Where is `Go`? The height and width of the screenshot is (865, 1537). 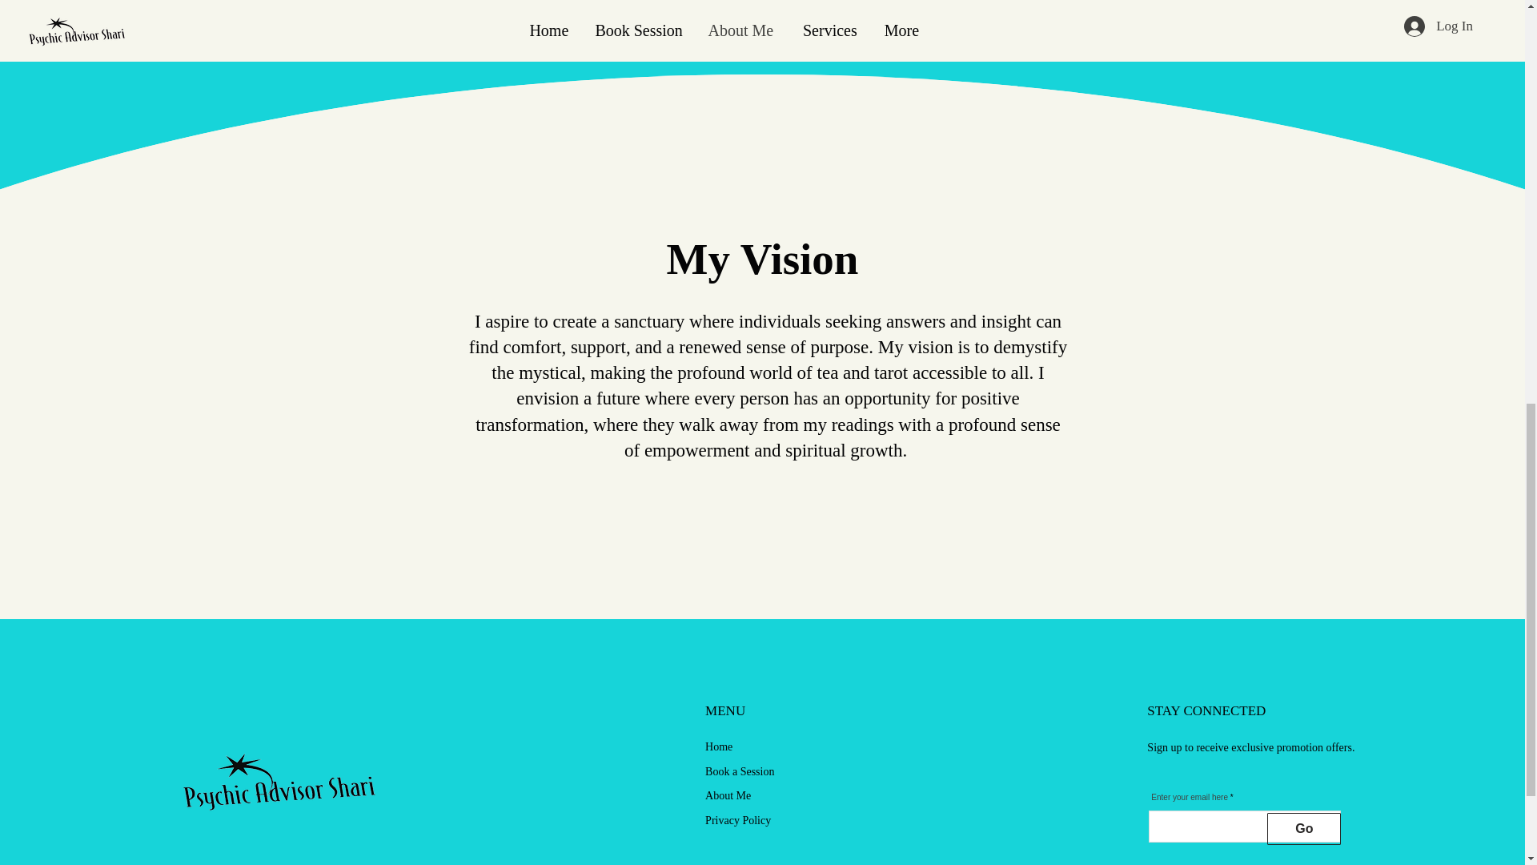 Go is located at coordinates (1303, 829).